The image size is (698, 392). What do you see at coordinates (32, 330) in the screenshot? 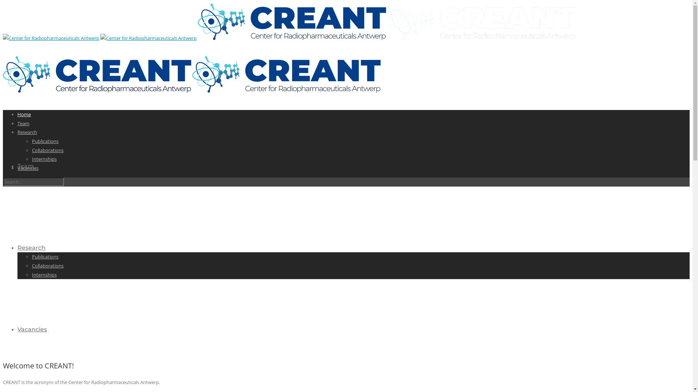
I see `Vacancies` at bounding box center [32, 330].